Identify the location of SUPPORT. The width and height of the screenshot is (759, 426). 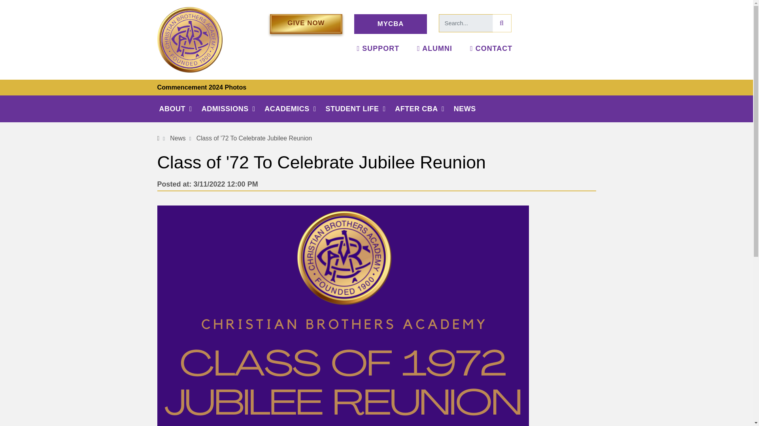
(378, 48).